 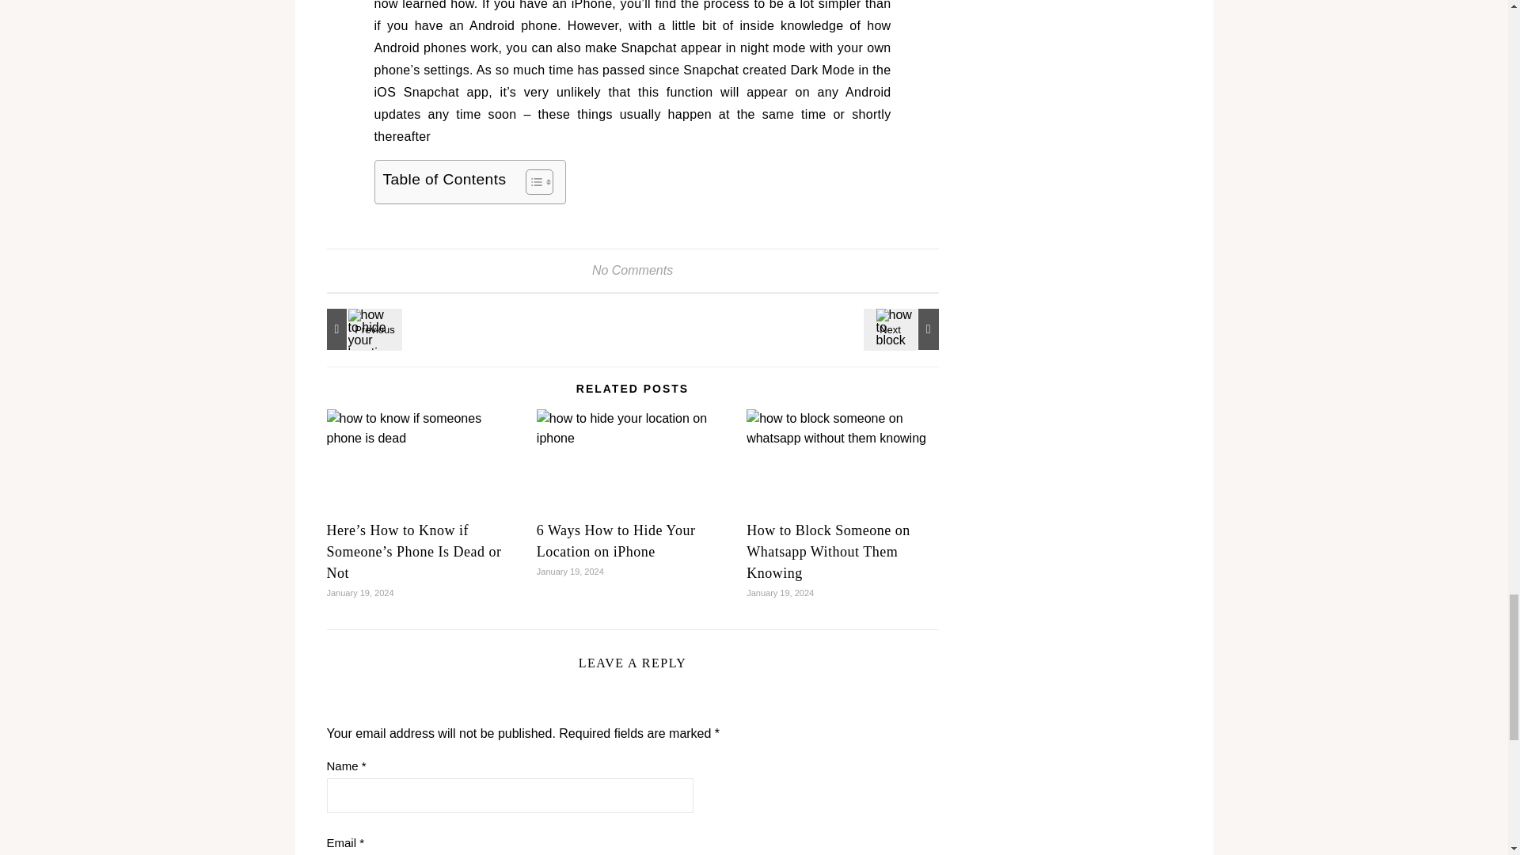 What do you see at coordinates (361, 329) in the screenshot?
I see `6 Ways How to Hide Your Location on iPhone` at bounding box center [361, 329].